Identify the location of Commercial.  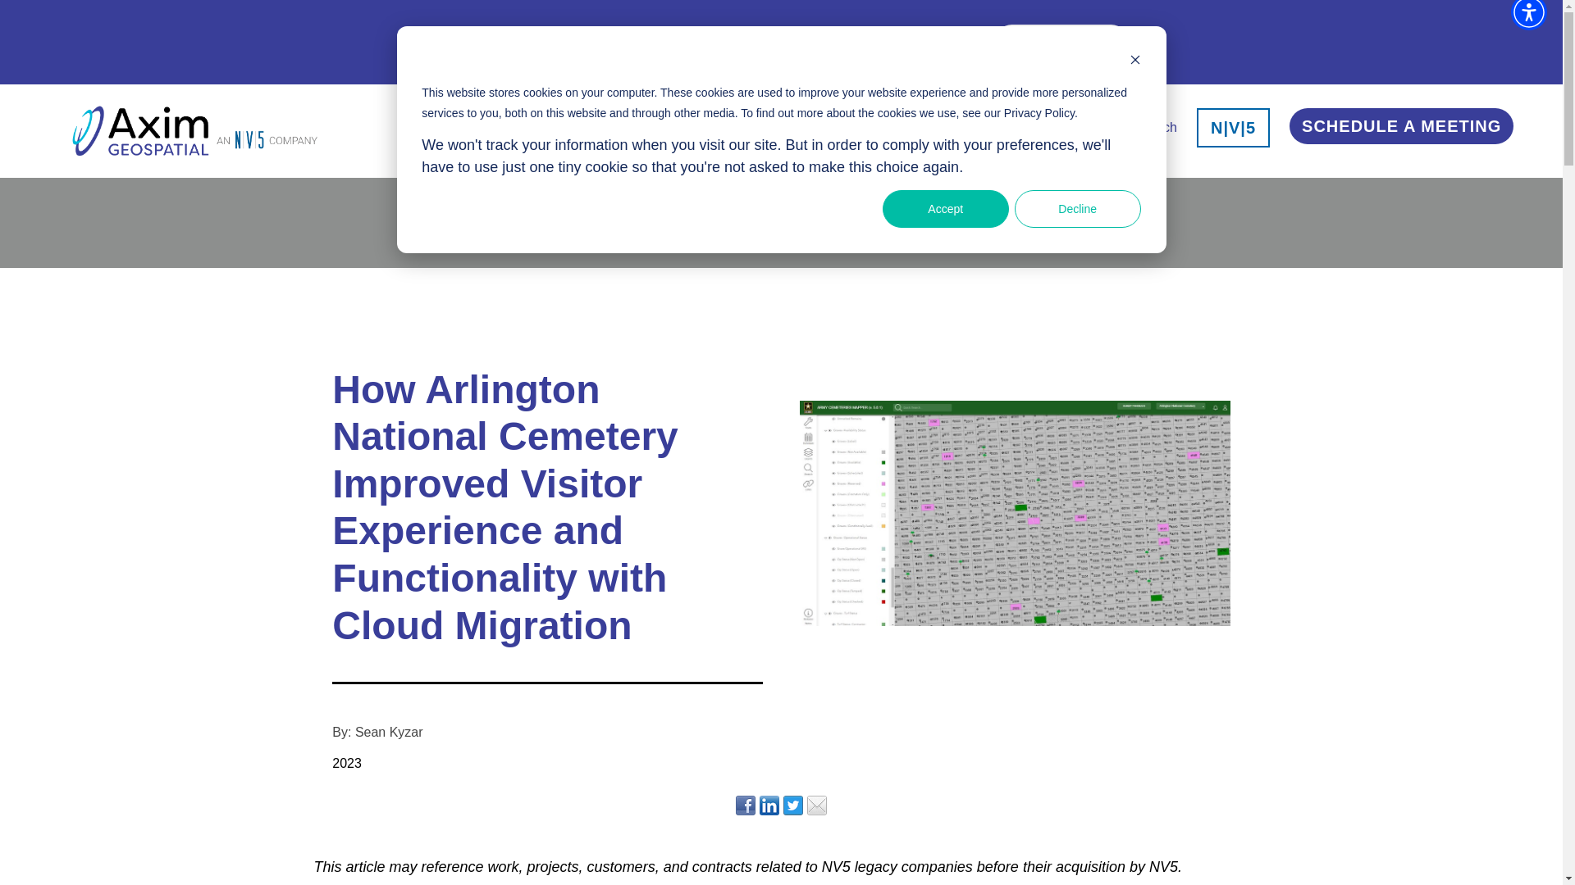
(829, 127).